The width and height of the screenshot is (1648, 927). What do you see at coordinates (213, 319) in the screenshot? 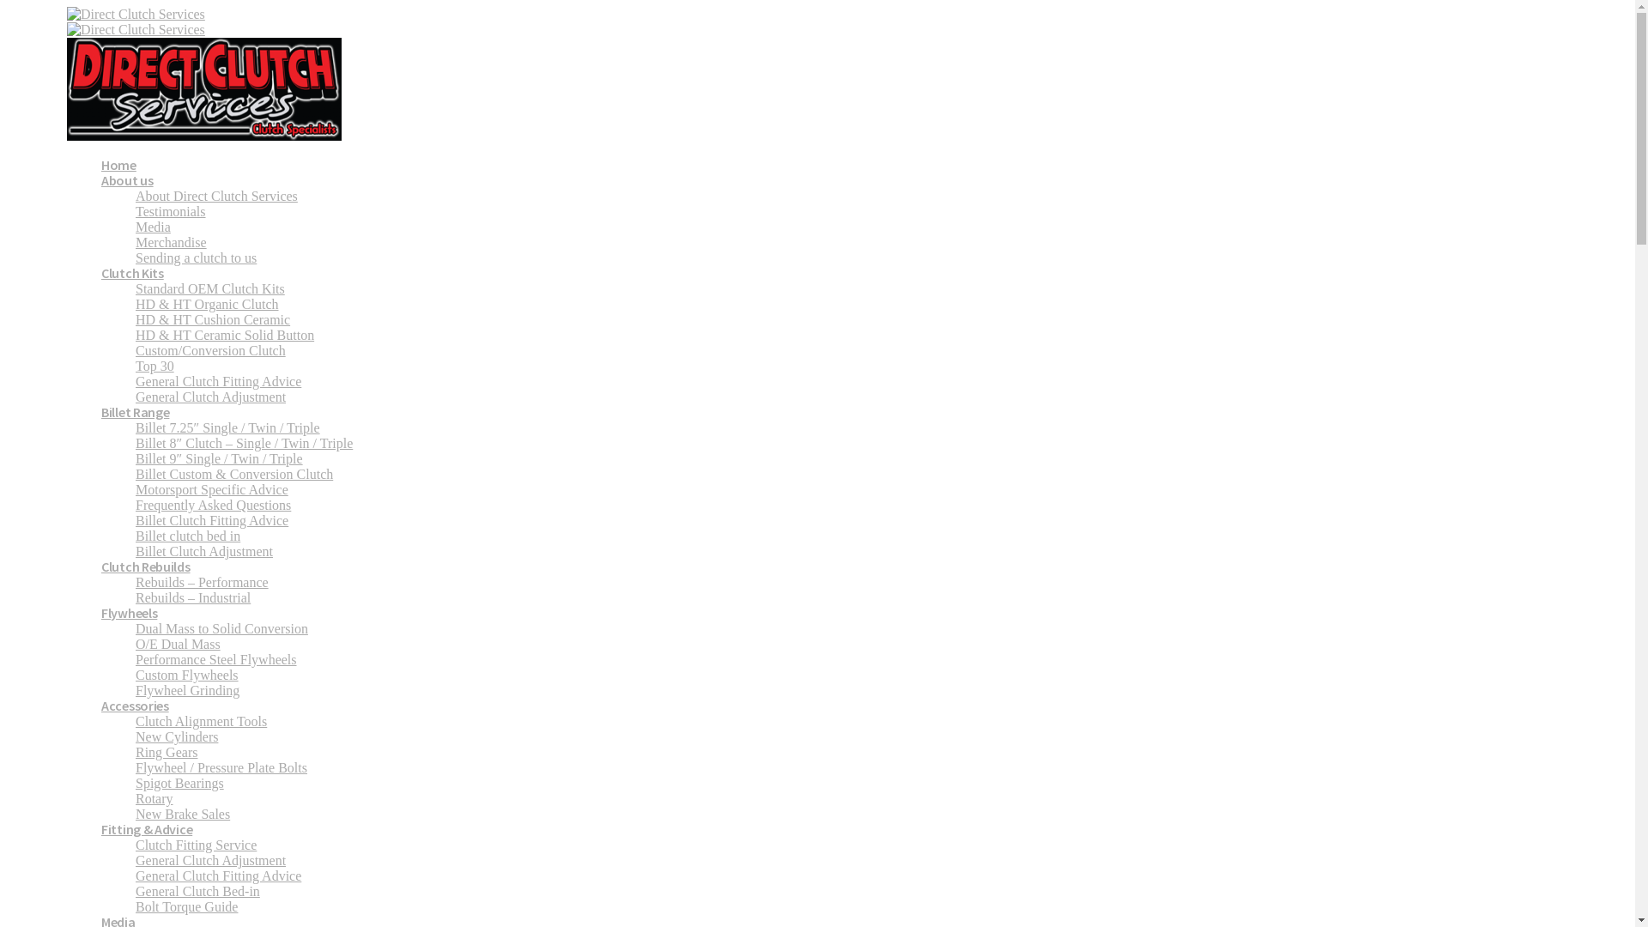
I see `HD & HT Cushion Ceramic` at bounding box center [213, 319].